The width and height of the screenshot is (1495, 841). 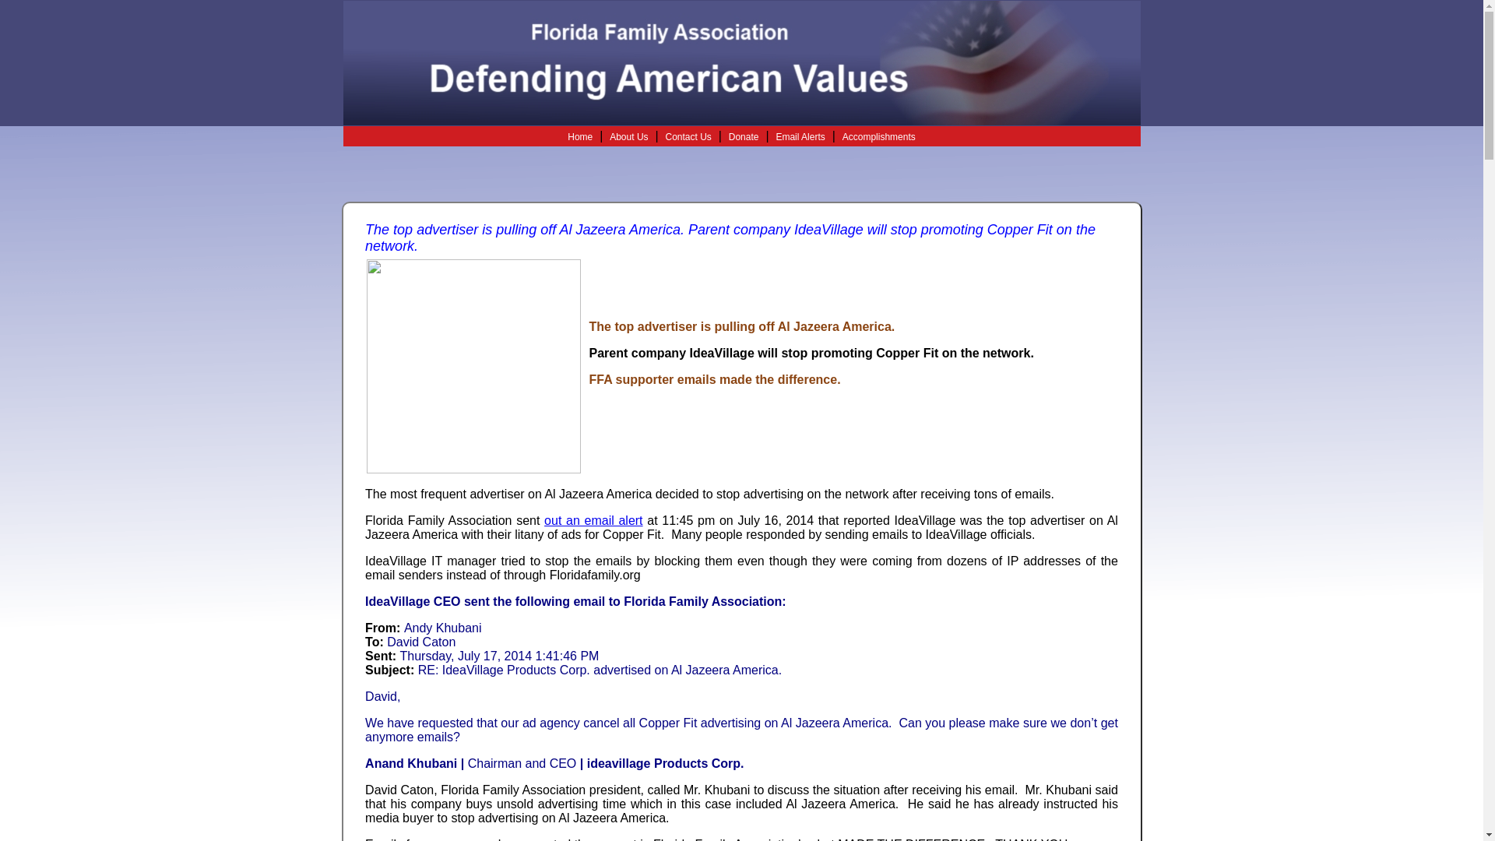 I want to click on Accomplishments, so click(x=878, y=136).